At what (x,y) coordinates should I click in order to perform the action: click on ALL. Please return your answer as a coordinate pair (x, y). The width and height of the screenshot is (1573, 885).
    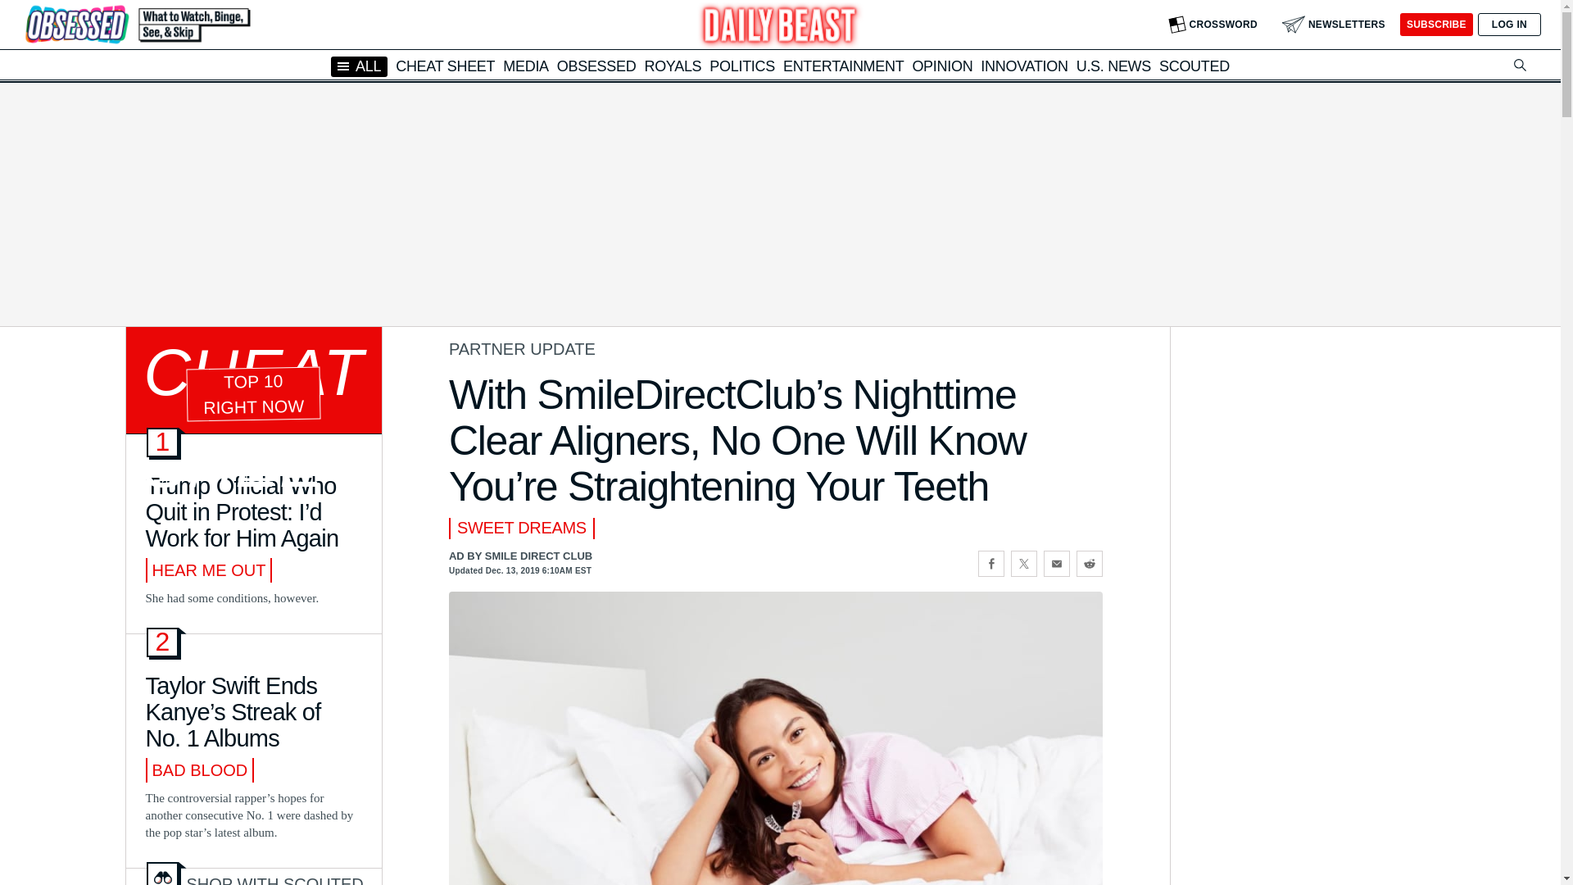
    Looking at the image, I should click on (359, 66).